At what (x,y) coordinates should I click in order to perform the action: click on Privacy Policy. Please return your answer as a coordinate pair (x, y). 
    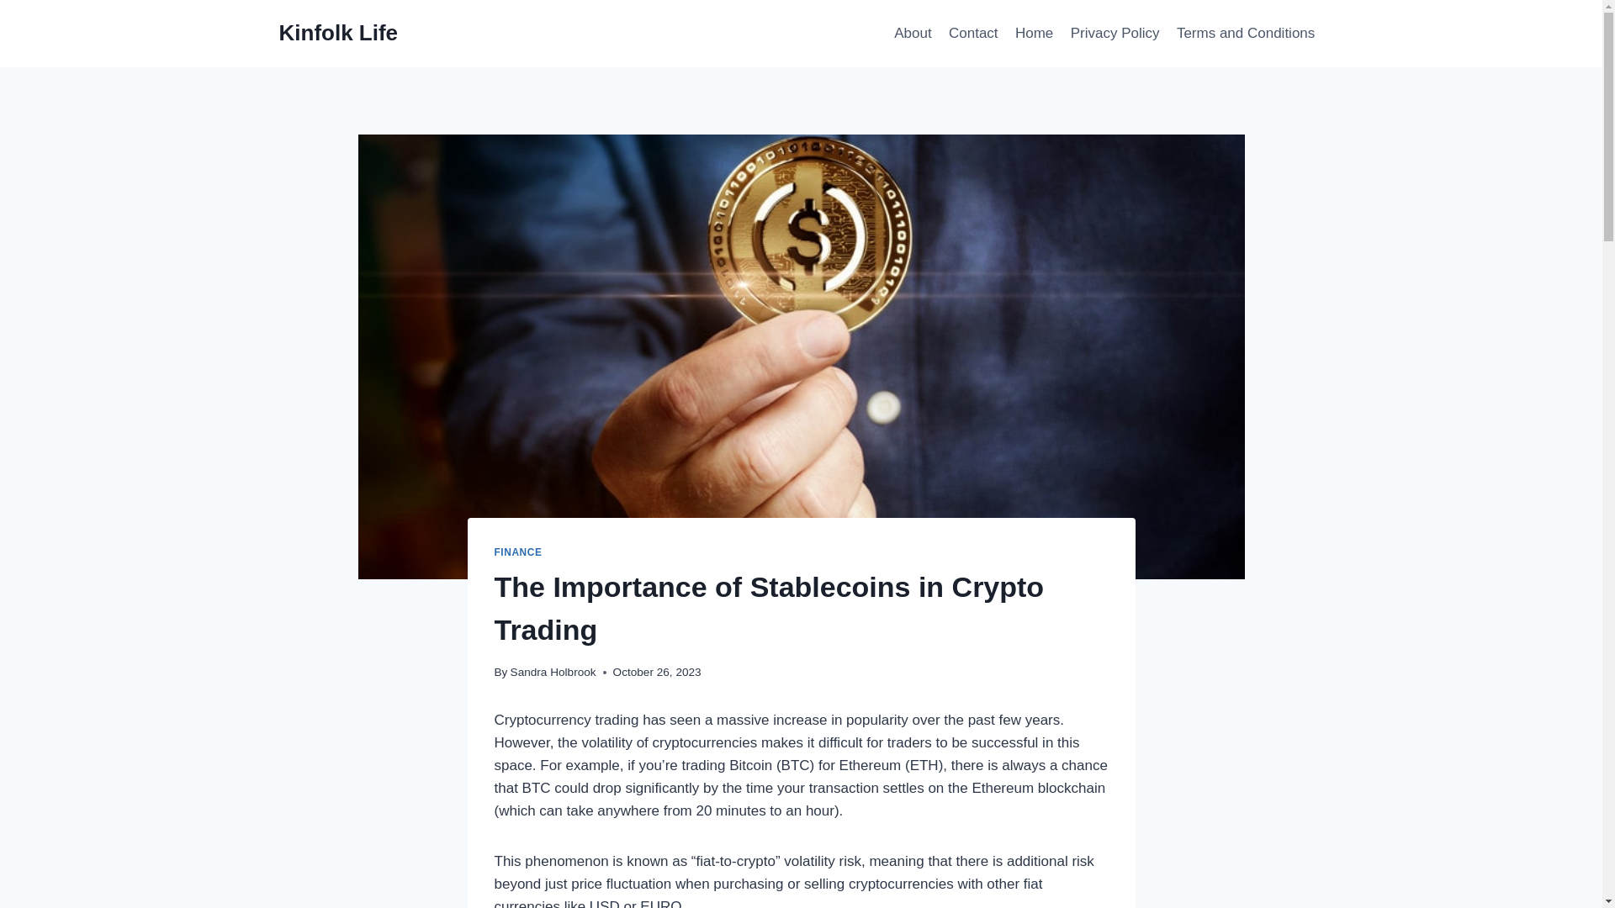
    Looking at the image, I should click on (1115, 34).